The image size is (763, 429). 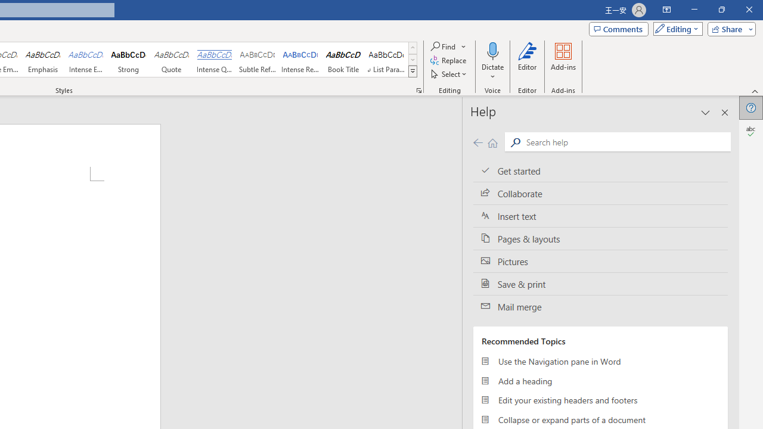 I want to click on Mail merge, so click(x=600, y=307).